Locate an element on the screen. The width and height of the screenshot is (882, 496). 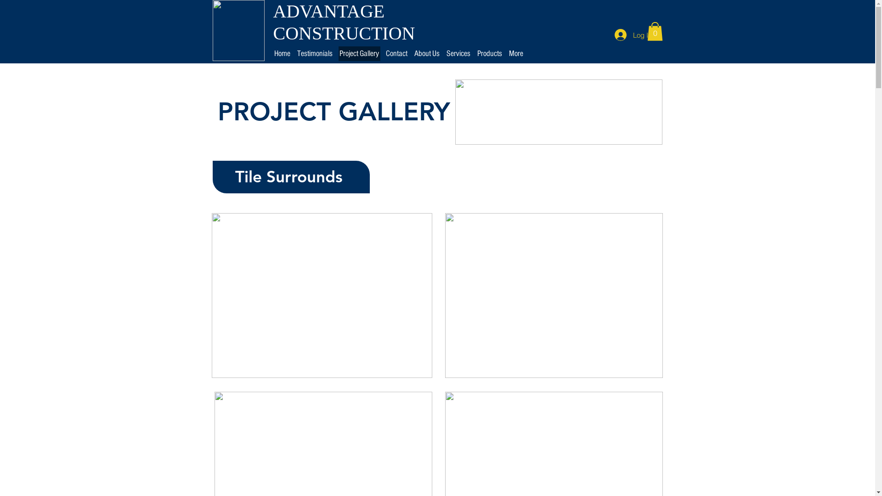
Contact is located at coordinates (397, 54).